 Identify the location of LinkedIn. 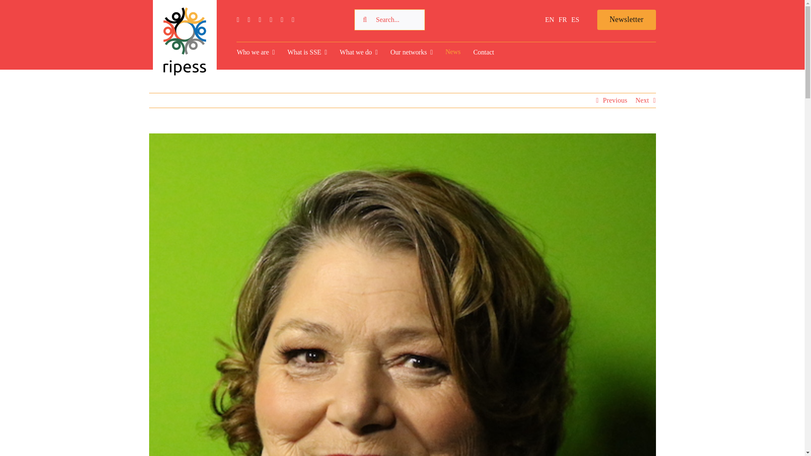
(282, 19).